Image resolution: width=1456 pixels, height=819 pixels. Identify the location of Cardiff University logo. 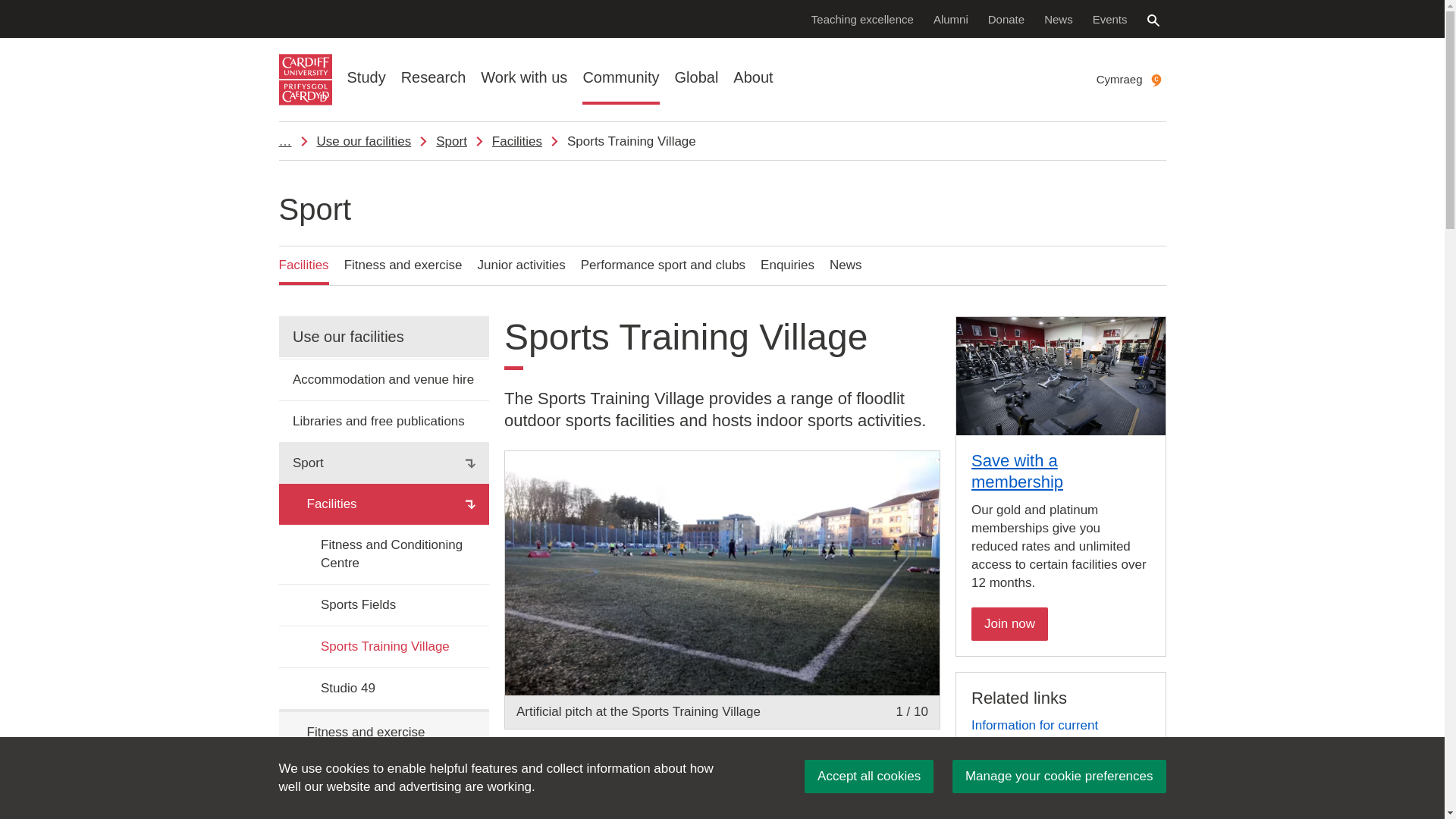
(305, 80).